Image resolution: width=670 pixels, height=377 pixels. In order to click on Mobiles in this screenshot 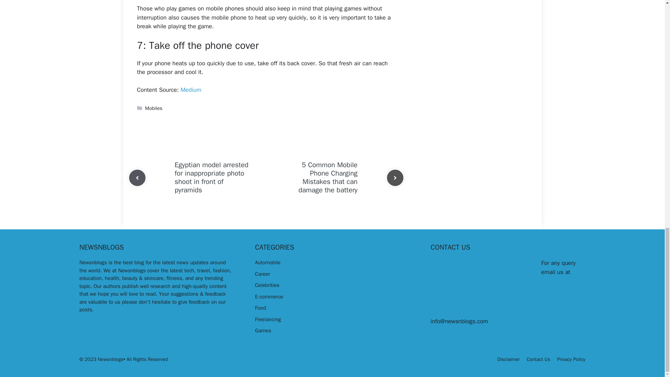, I will do `click(154, 108)`.